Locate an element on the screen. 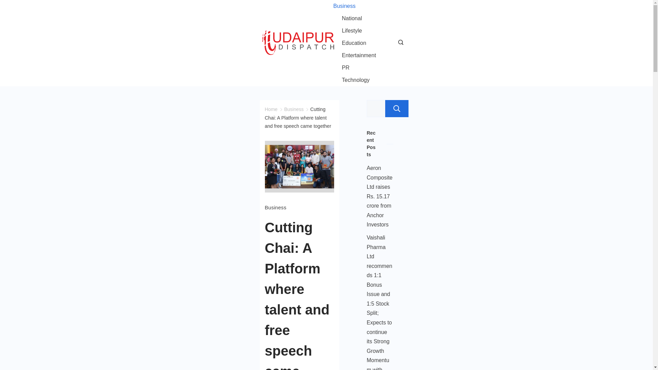 The height and width of the screenshot is (370, 658). Entertainment is located at coordinates (358, 56).